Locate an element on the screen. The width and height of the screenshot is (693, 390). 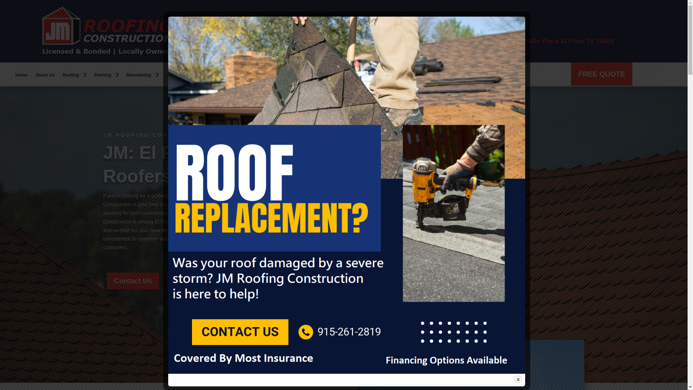
Painting is located at coordinates (106, 76).